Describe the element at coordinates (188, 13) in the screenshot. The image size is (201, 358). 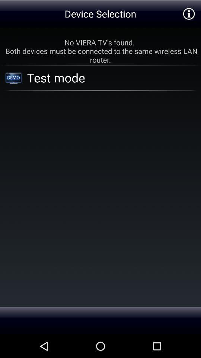
I see `choose the item at the top right corner` at that location.